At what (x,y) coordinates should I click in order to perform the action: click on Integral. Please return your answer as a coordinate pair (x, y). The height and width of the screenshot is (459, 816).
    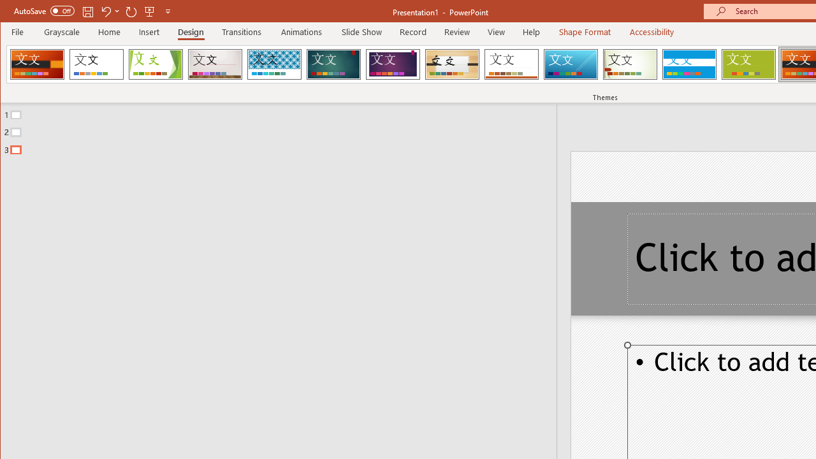
    Looking at the image, I should click on (274, 64).